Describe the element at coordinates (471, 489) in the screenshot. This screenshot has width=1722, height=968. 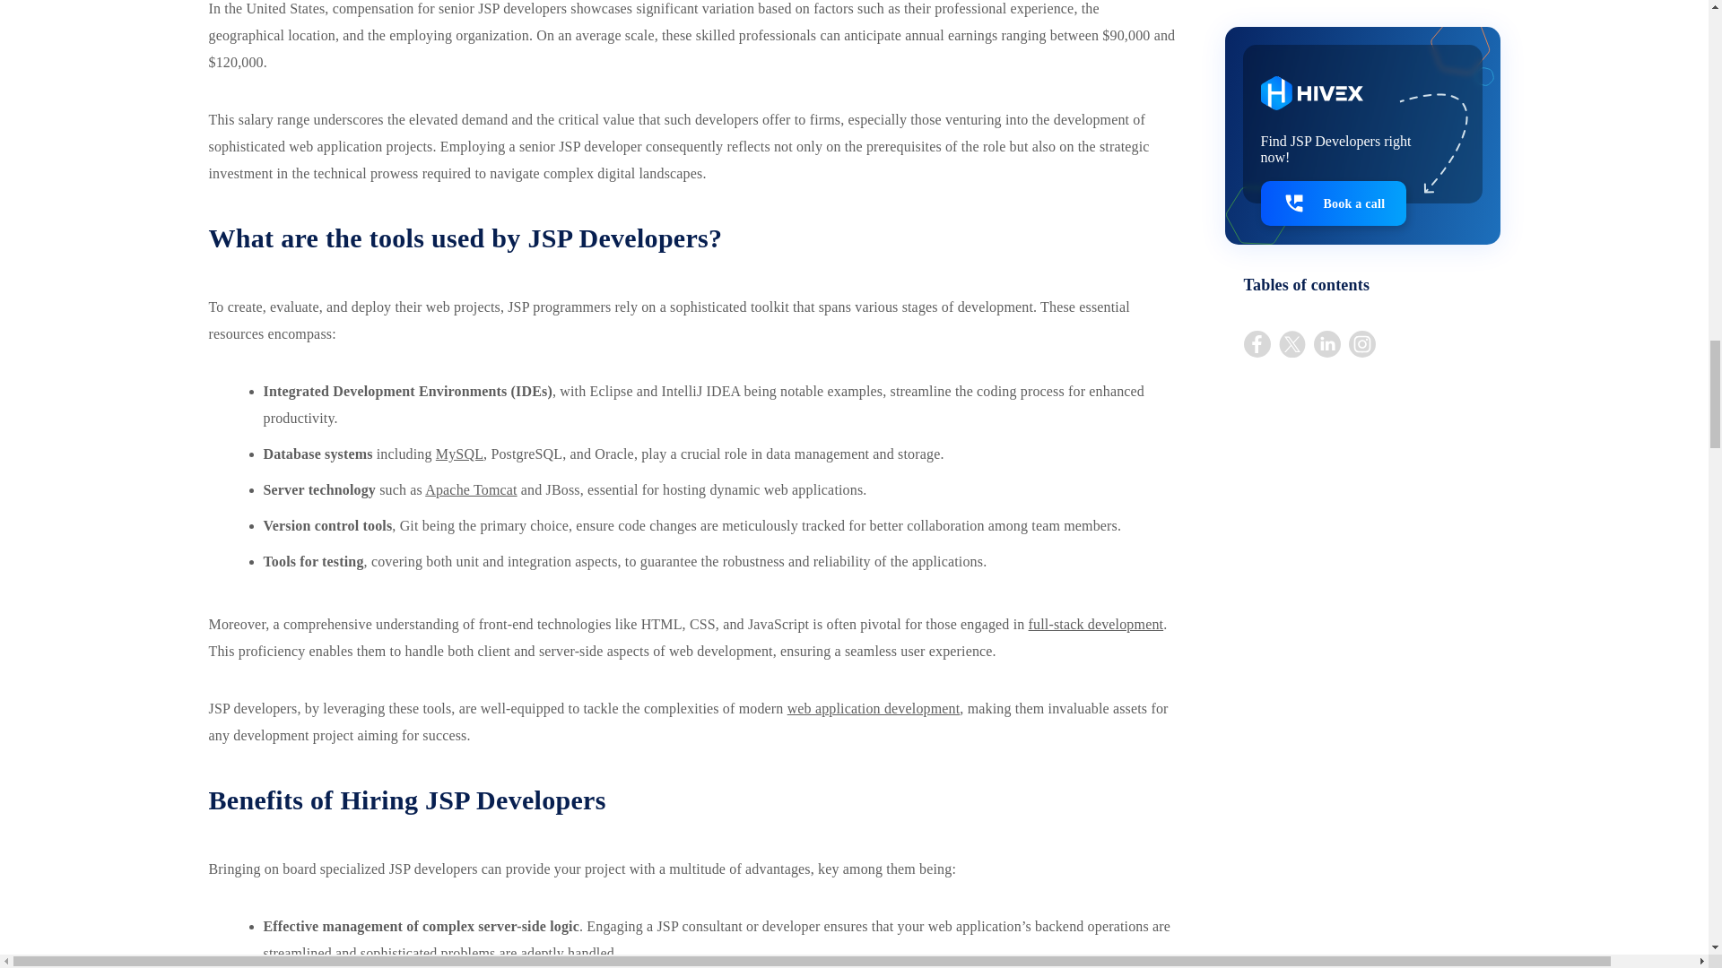
I see `Apache Tomcat` at that location.